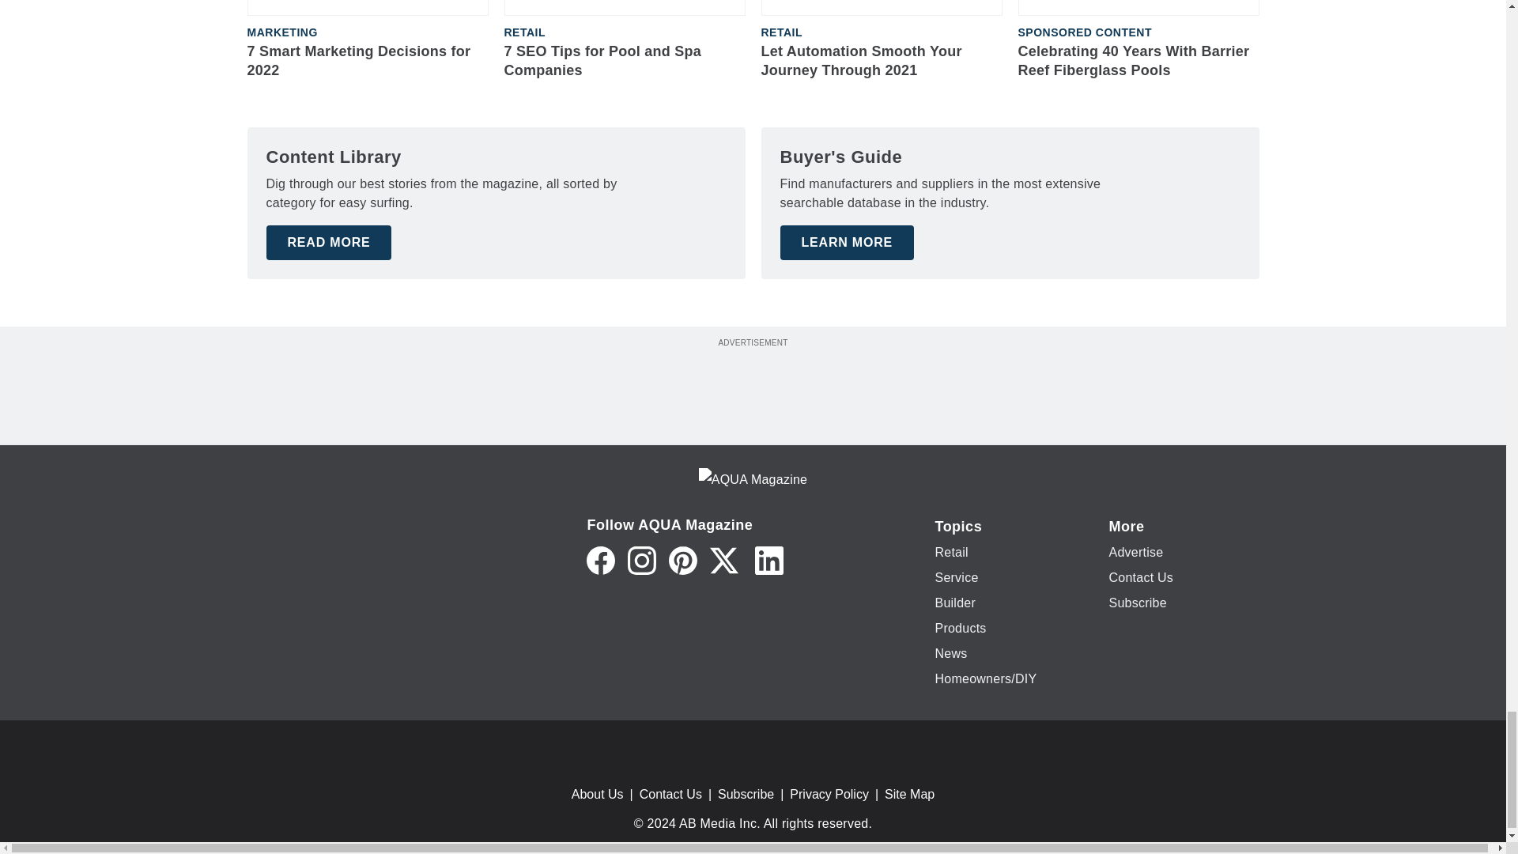  Describe the element at coordinates (724, 560) in the screenshot. I see `Twitter X icon` at that location.